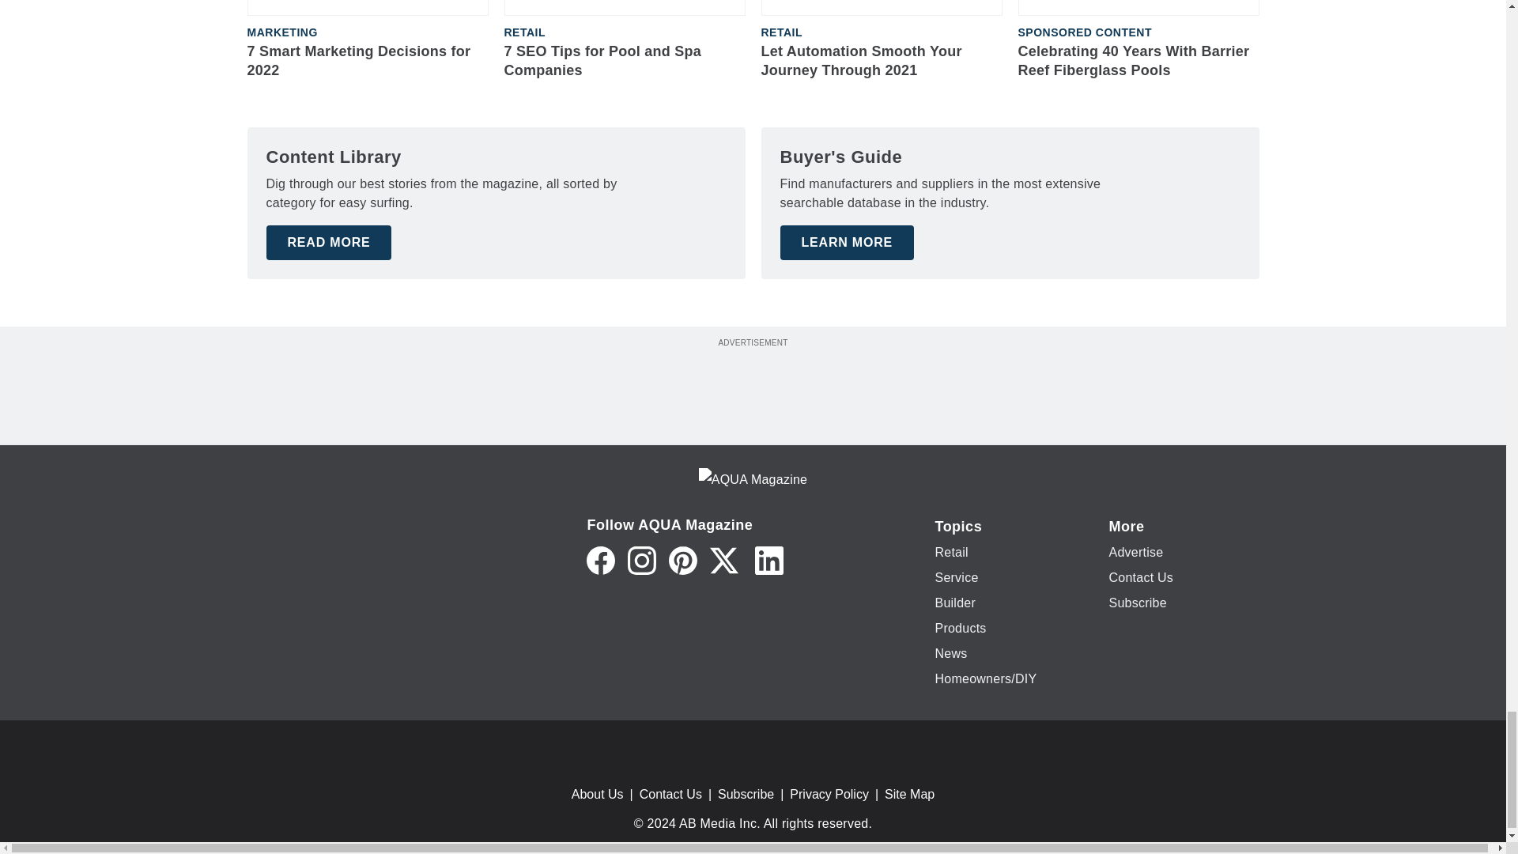  Describe the element at coordinates (724, 560) in the screenshot. I see `Twitter X icon` at that location.